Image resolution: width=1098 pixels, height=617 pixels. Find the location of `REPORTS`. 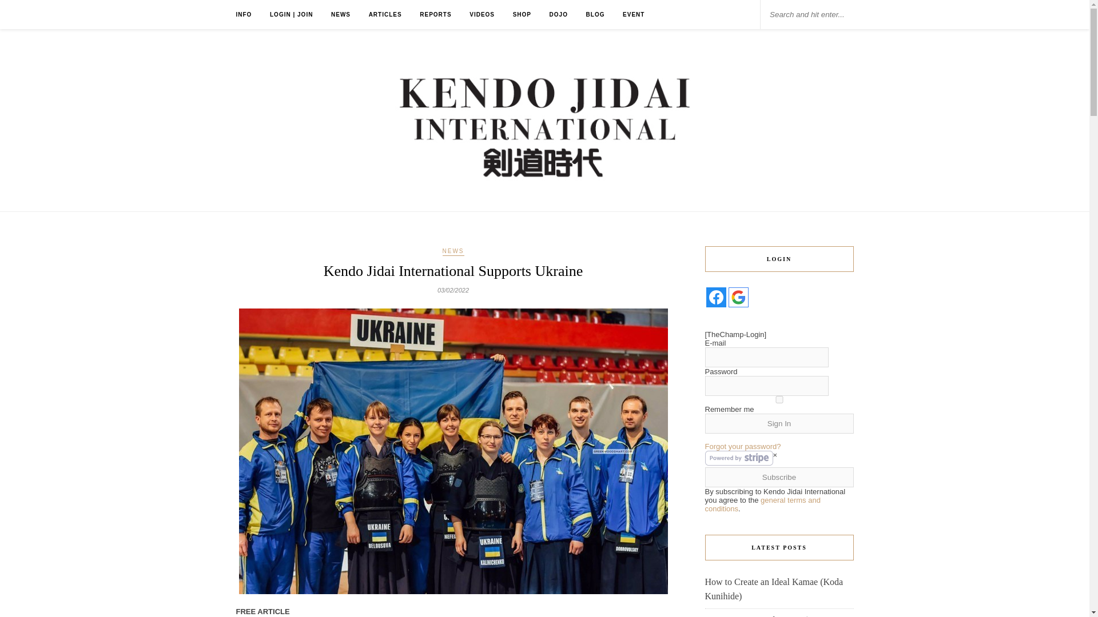

REPORTS is located at coordinates (435, 14).